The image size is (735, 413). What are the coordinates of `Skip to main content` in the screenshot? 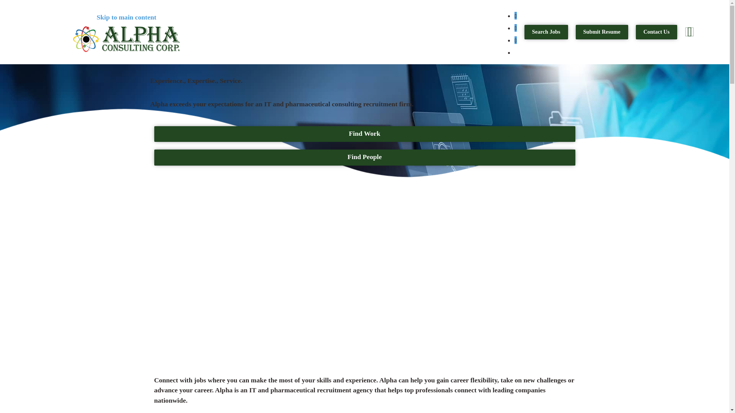 It's located at (126, 17).